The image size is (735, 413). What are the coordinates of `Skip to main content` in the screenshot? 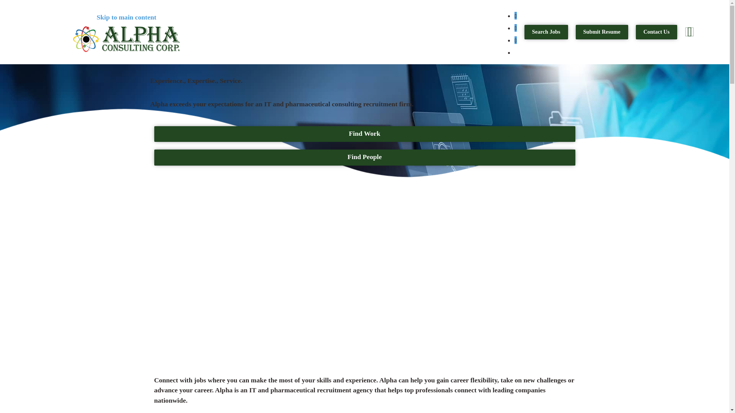 It's located at (126, 17).